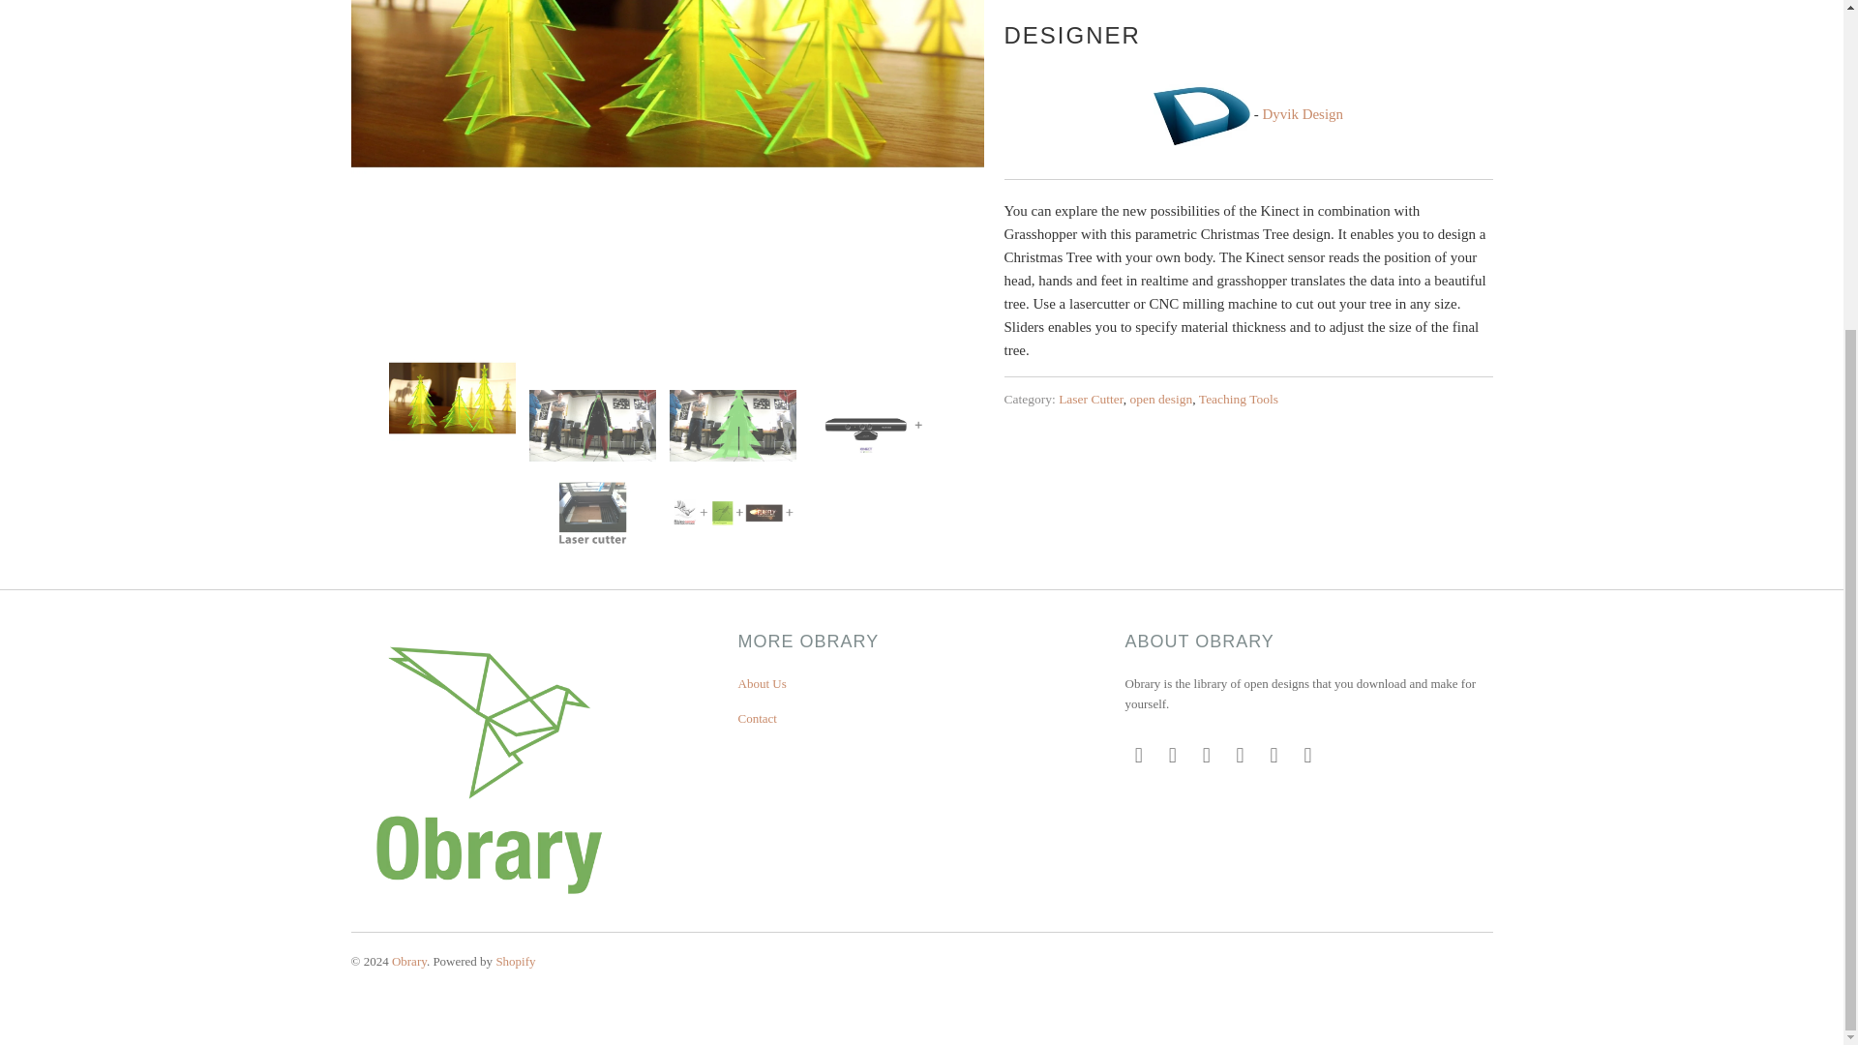 This screenshot has height=1045, width=1858. I want to click on Dyvik Design, so click(1303, 114).